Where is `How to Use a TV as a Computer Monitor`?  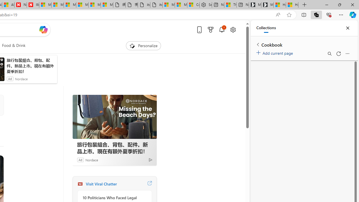 How to Use a TV as a Computer Monitor is located at coordinates (292, 5).